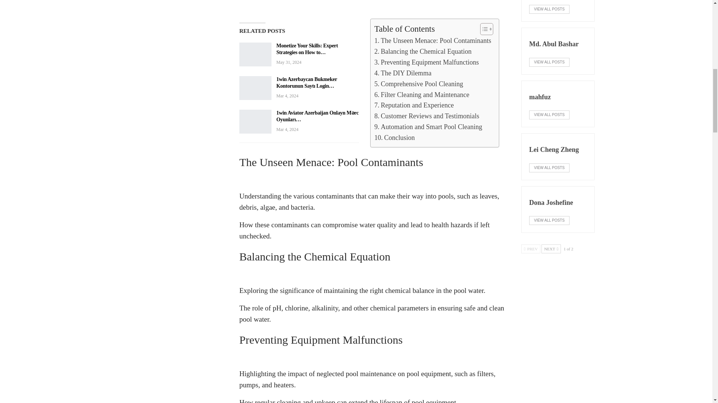 Image resolution: width=718 pixels, height=403 pixels. Describe the element at coordinates (423, 51) in the screenshot. I see `Balancing the Chemical Equation` at that location.